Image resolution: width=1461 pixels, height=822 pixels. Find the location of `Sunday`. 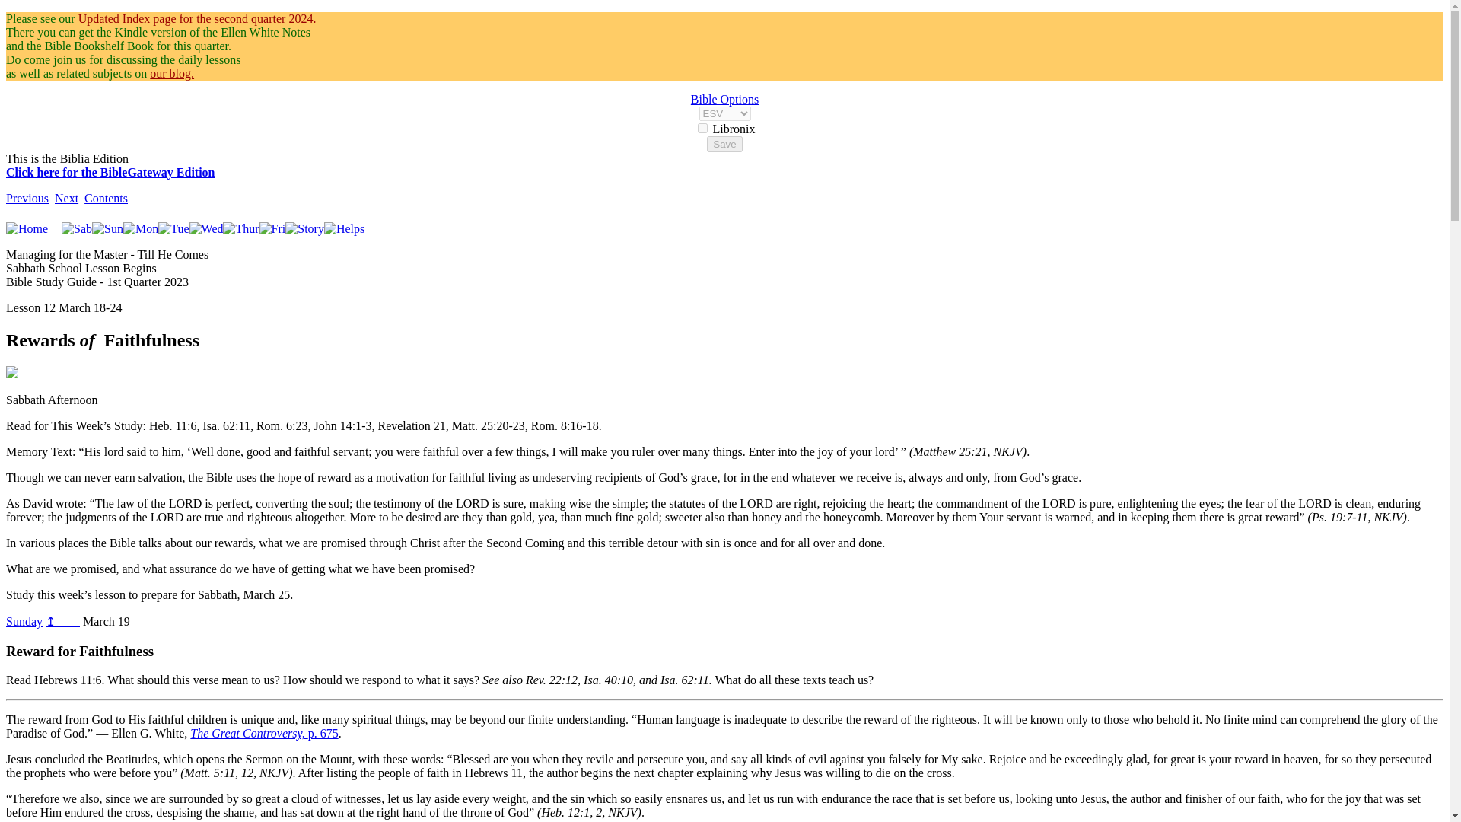

Sunday is located at coordinates (24, 621).